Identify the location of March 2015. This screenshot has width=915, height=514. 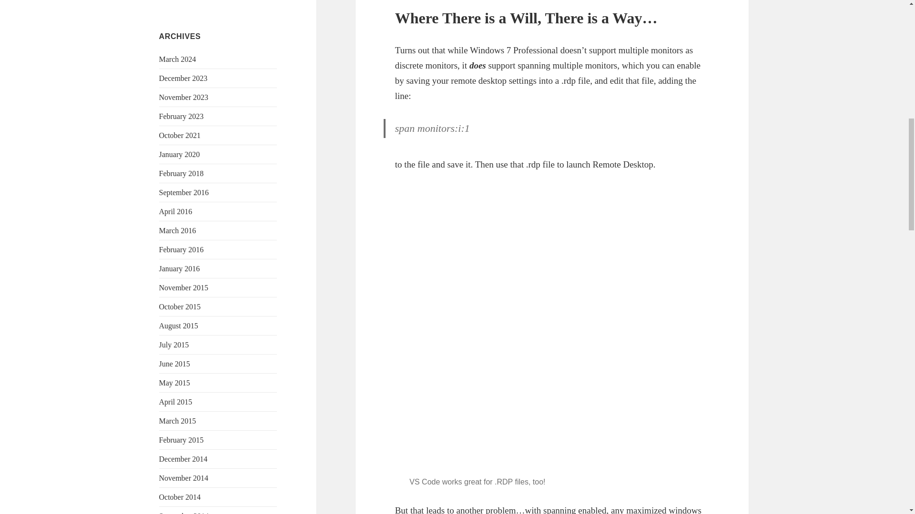
(178, 421).